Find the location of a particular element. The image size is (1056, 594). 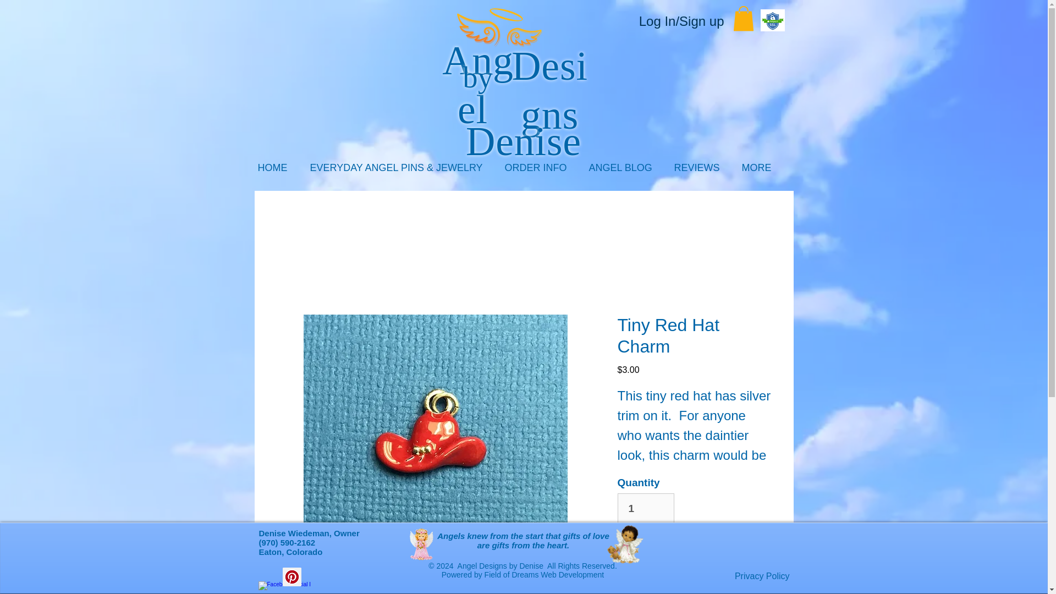

Designs is located at coordinates (549, 90).